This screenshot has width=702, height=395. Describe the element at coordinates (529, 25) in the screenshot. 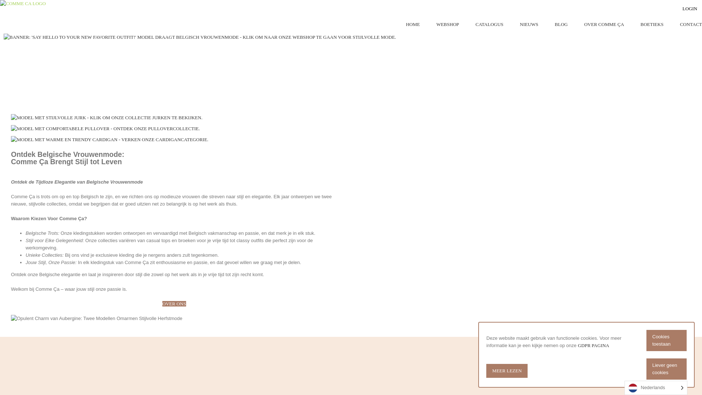

I see `NIEUWS` at that location.